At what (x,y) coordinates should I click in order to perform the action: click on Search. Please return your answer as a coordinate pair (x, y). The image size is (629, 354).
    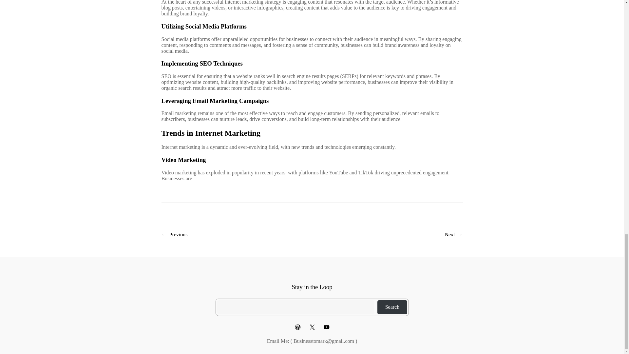
    Looking at the image, I should click on (392, 307).